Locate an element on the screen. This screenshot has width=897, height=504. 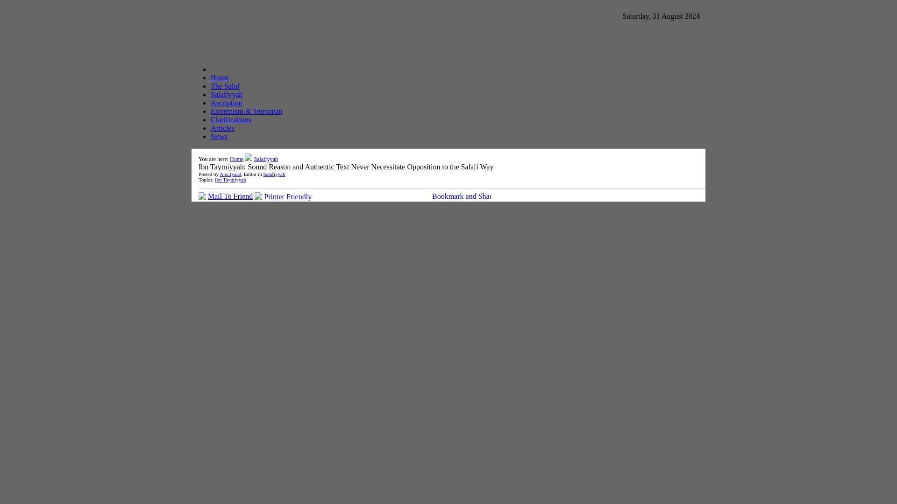
Clarifications is located at coordinates (231, 119).